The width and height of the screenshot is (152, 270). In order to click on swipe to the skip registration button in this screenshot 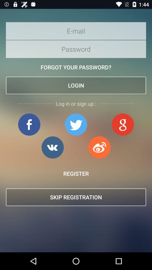, I will do `click(76, 197)`.